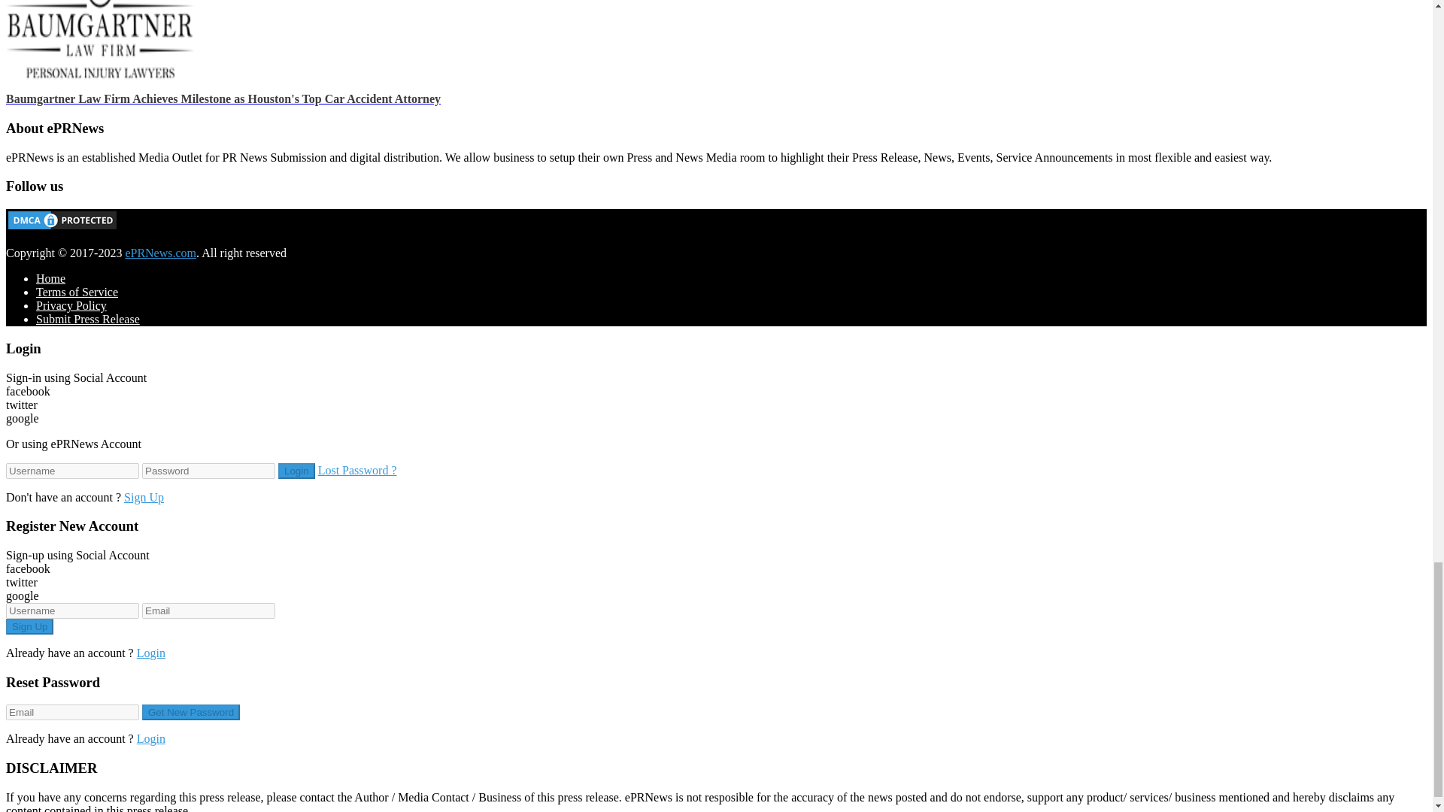  What do you see at coordinates (29, 626) in the screenshot?
I see `Sign Up` at bounding box center [29, 626].